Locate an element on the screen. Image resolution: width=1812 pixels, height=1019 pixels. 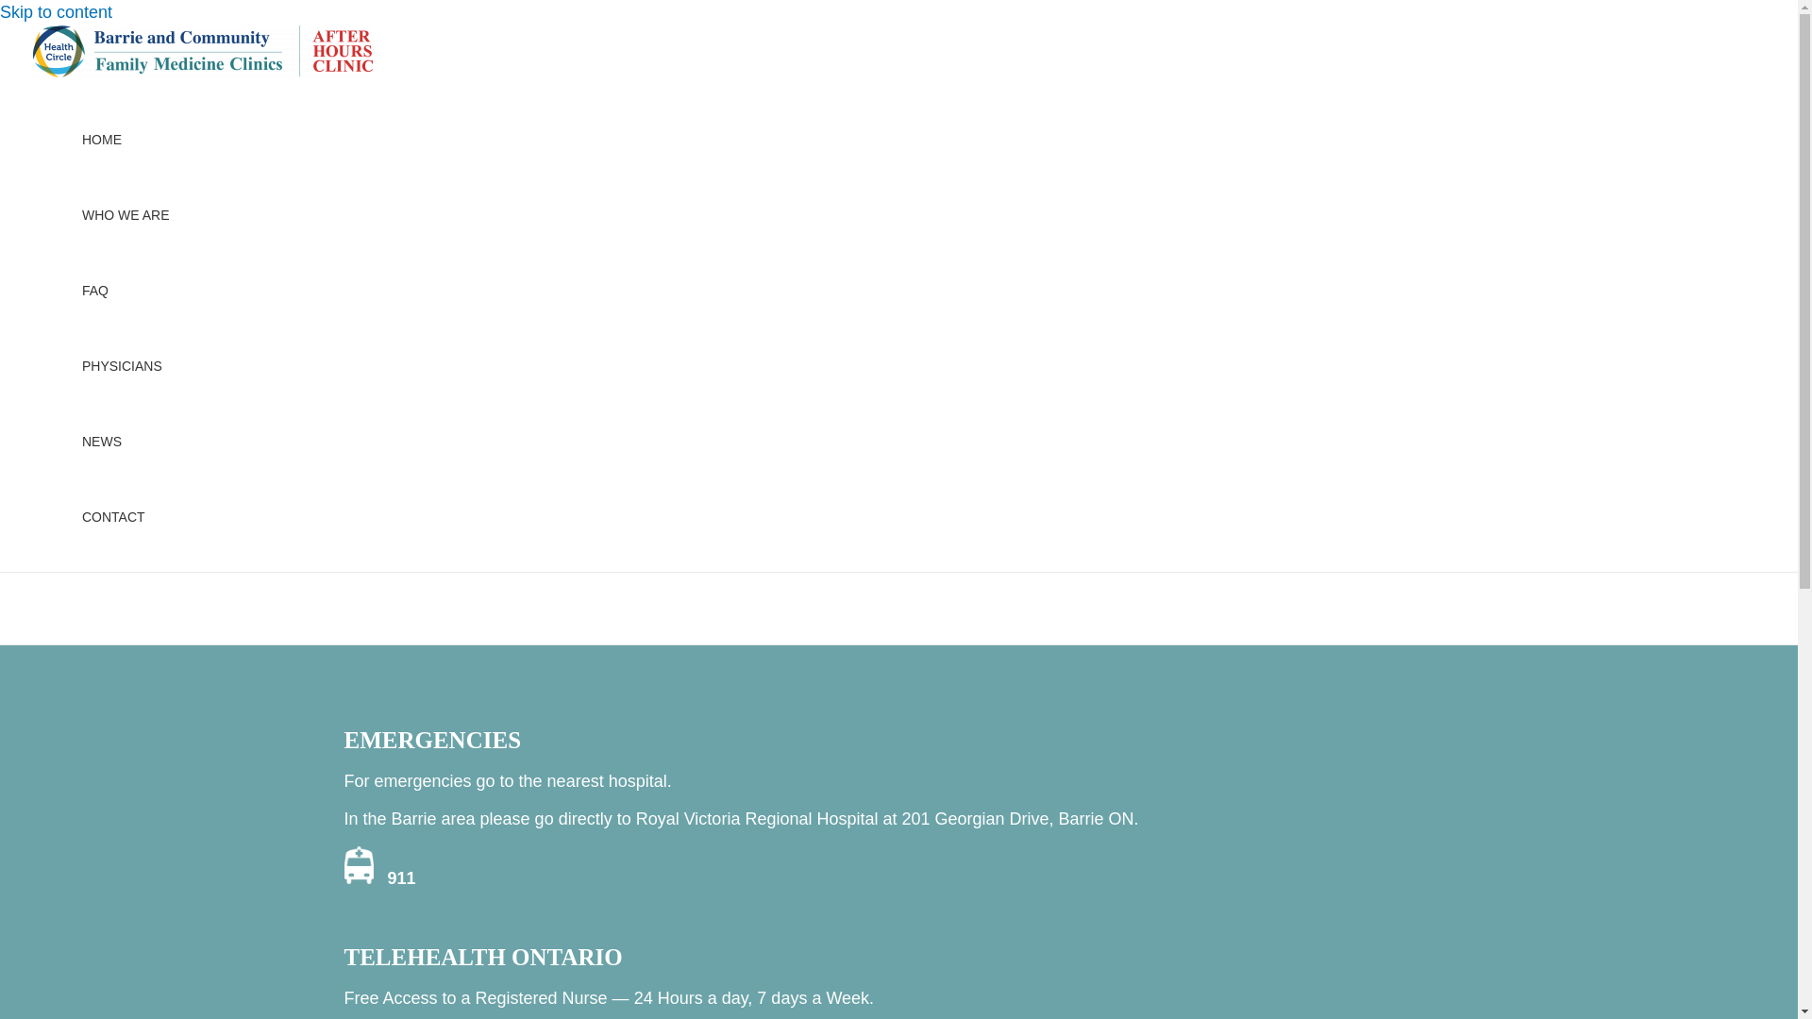
WHO WE ARE is located at coordinates (126, 215).